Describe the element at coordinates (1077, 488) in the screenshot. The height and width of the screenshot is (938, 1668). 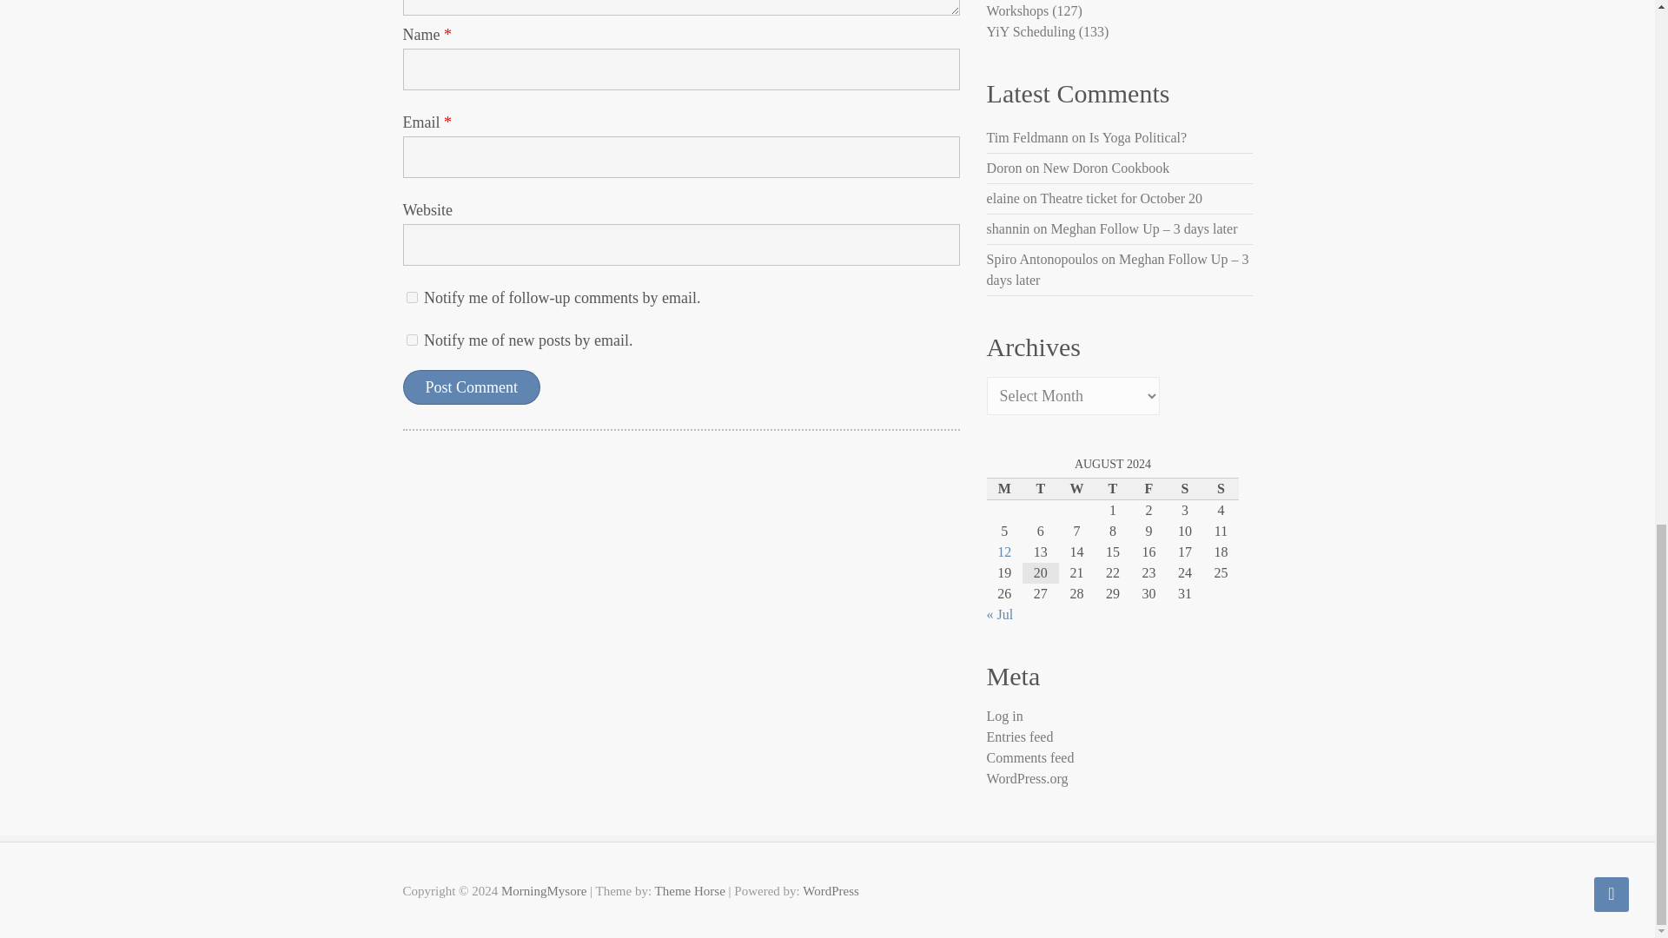
I see `Wednesday` at that location.